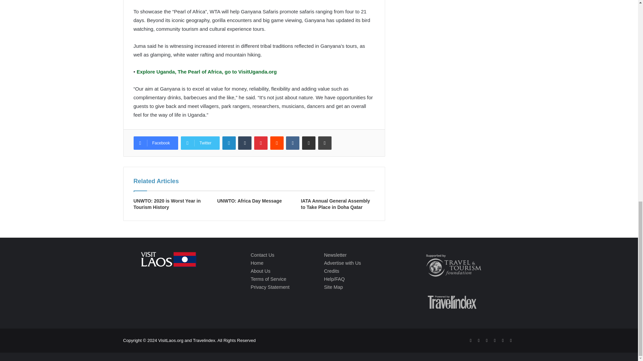 The image size is (643, 361). What do you see at coordinates (293, 143) in the screenshot?
I see `VKontakte` at bounding box center [293, 143].